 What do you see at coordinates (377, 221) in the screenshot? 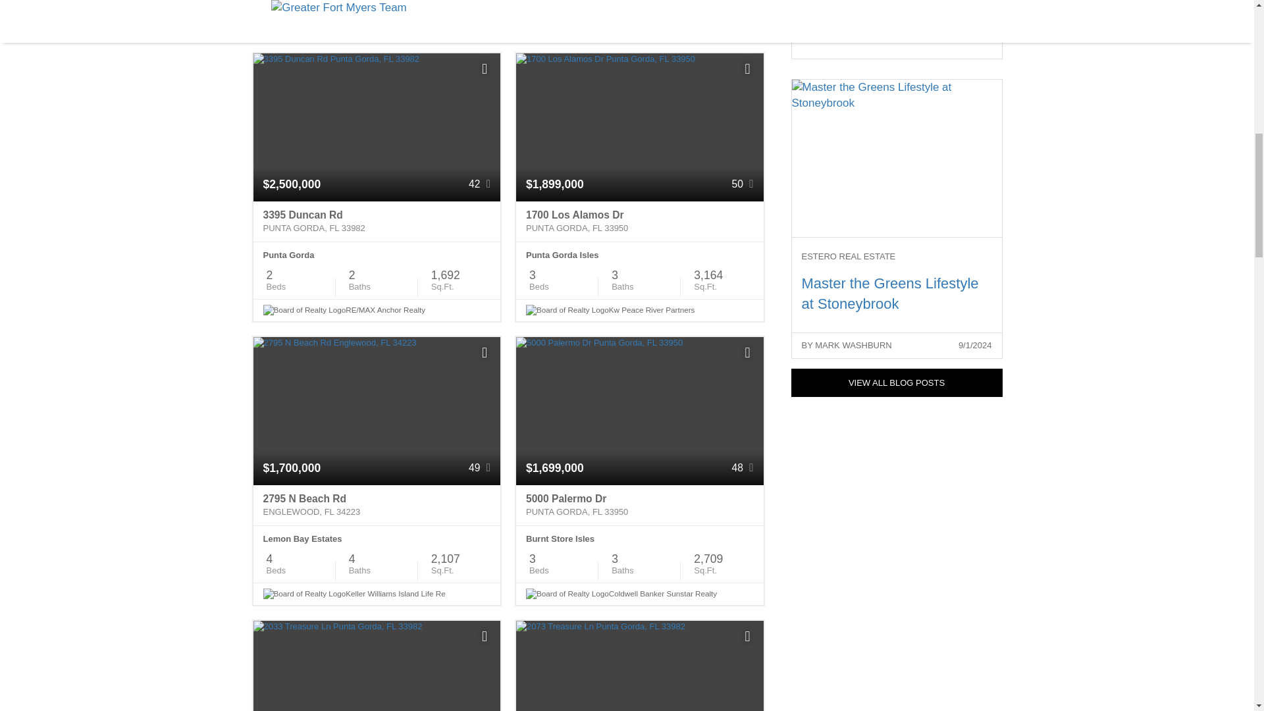
I see `3395 Duncan Rd Punta Gorda,  FL 33982` at bounding box center [377, 221].